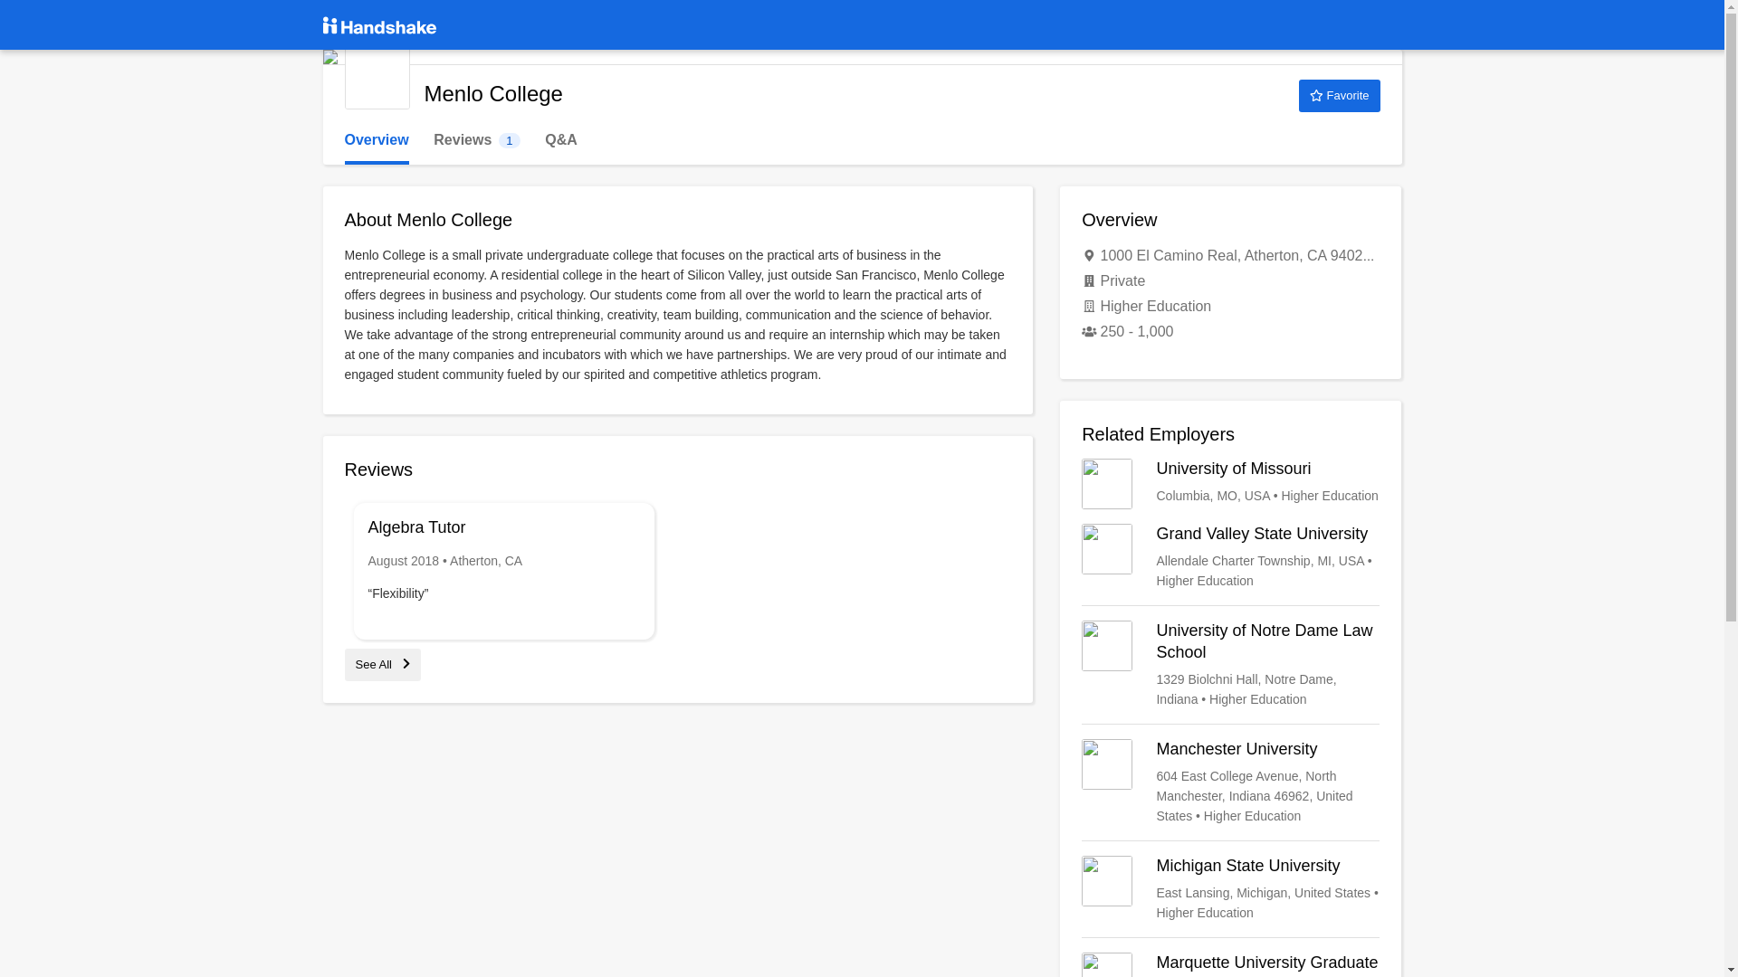 The height and width of the screenshot is (977, 1738). What do you see at coordinates (1230, 888) in the screenshot?
I see `Menlo College` at bounding box center [1230, 888].